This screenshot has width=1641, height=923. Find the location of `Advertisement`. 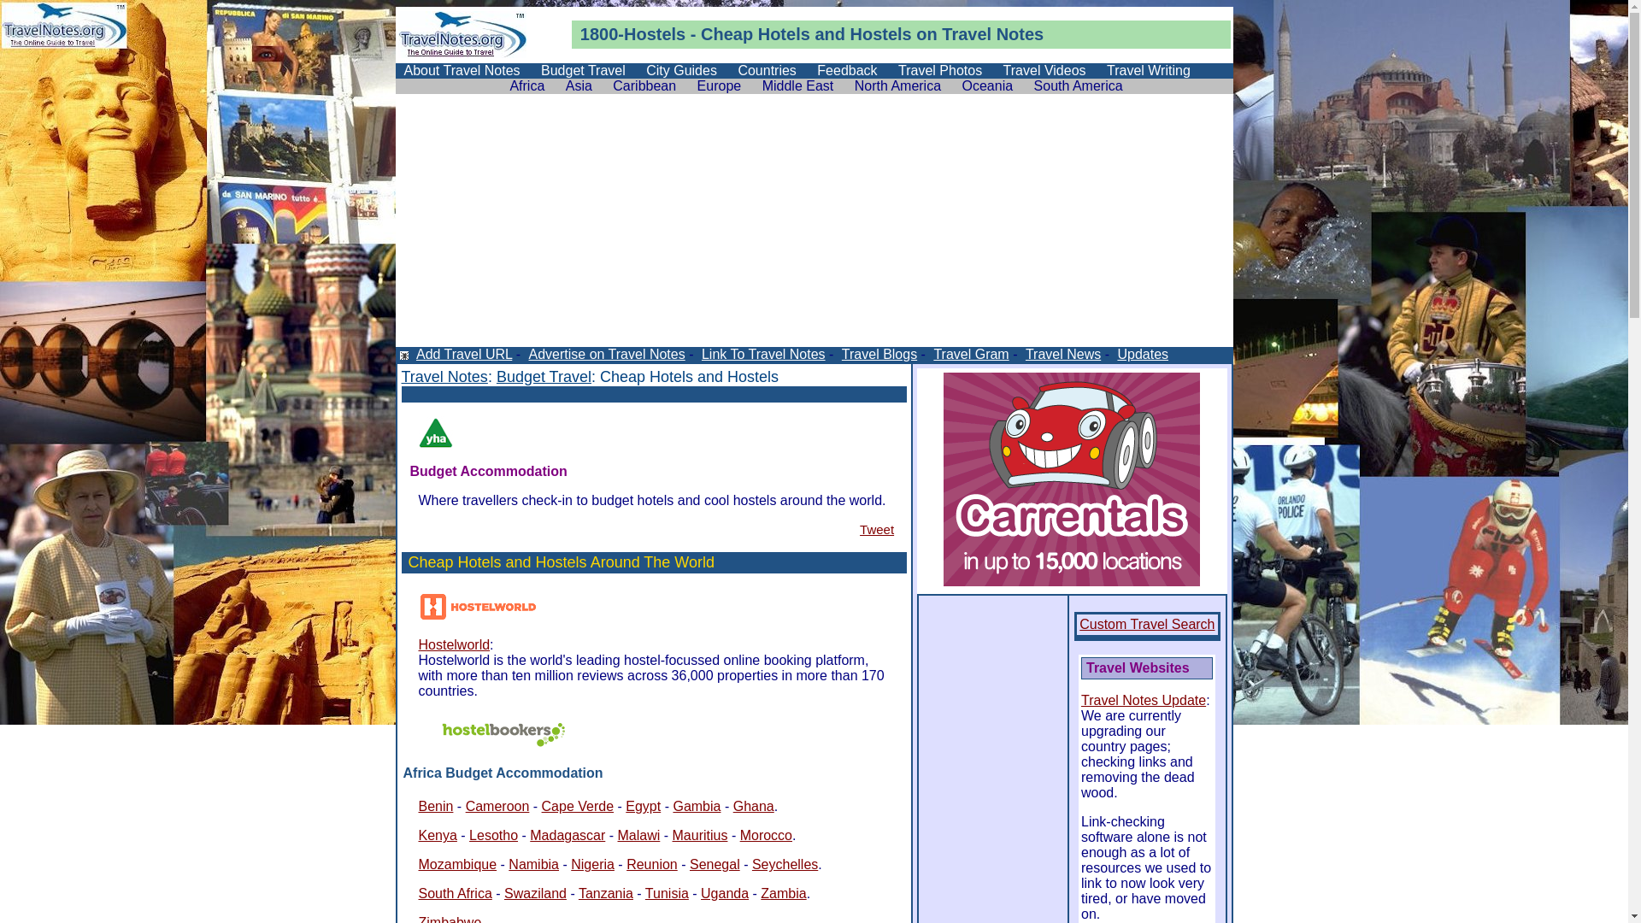

Advertisement is located at coordinates (814, 227).